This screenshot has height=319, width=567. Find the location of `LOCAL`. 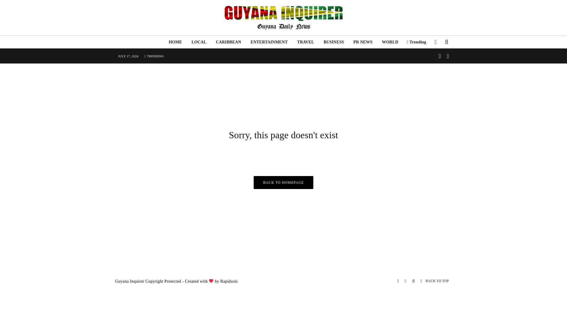

LOCAL is located at coordinates (198, 42).